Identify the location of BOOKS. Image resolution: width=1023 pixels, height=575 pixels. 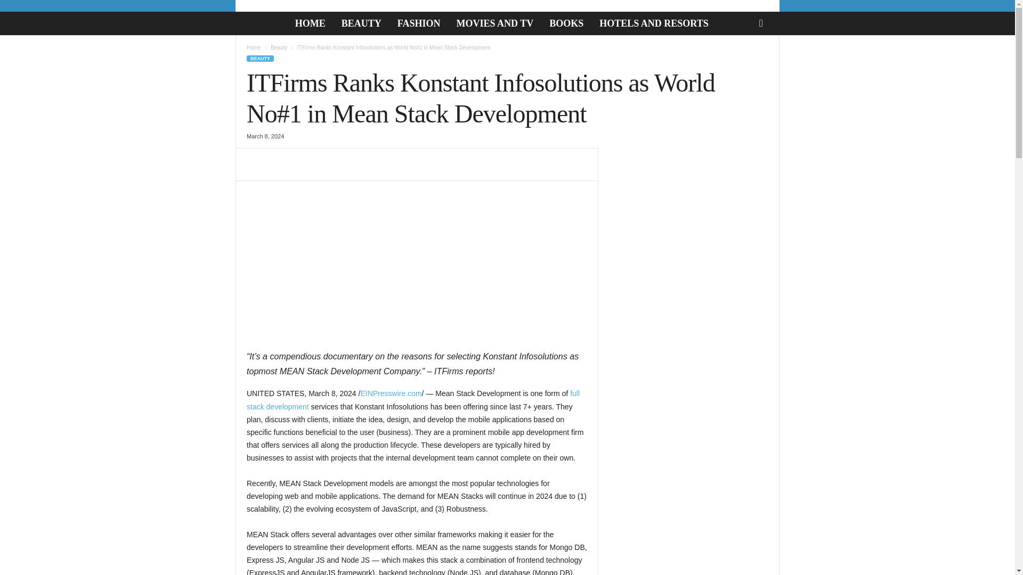
(566, 23).